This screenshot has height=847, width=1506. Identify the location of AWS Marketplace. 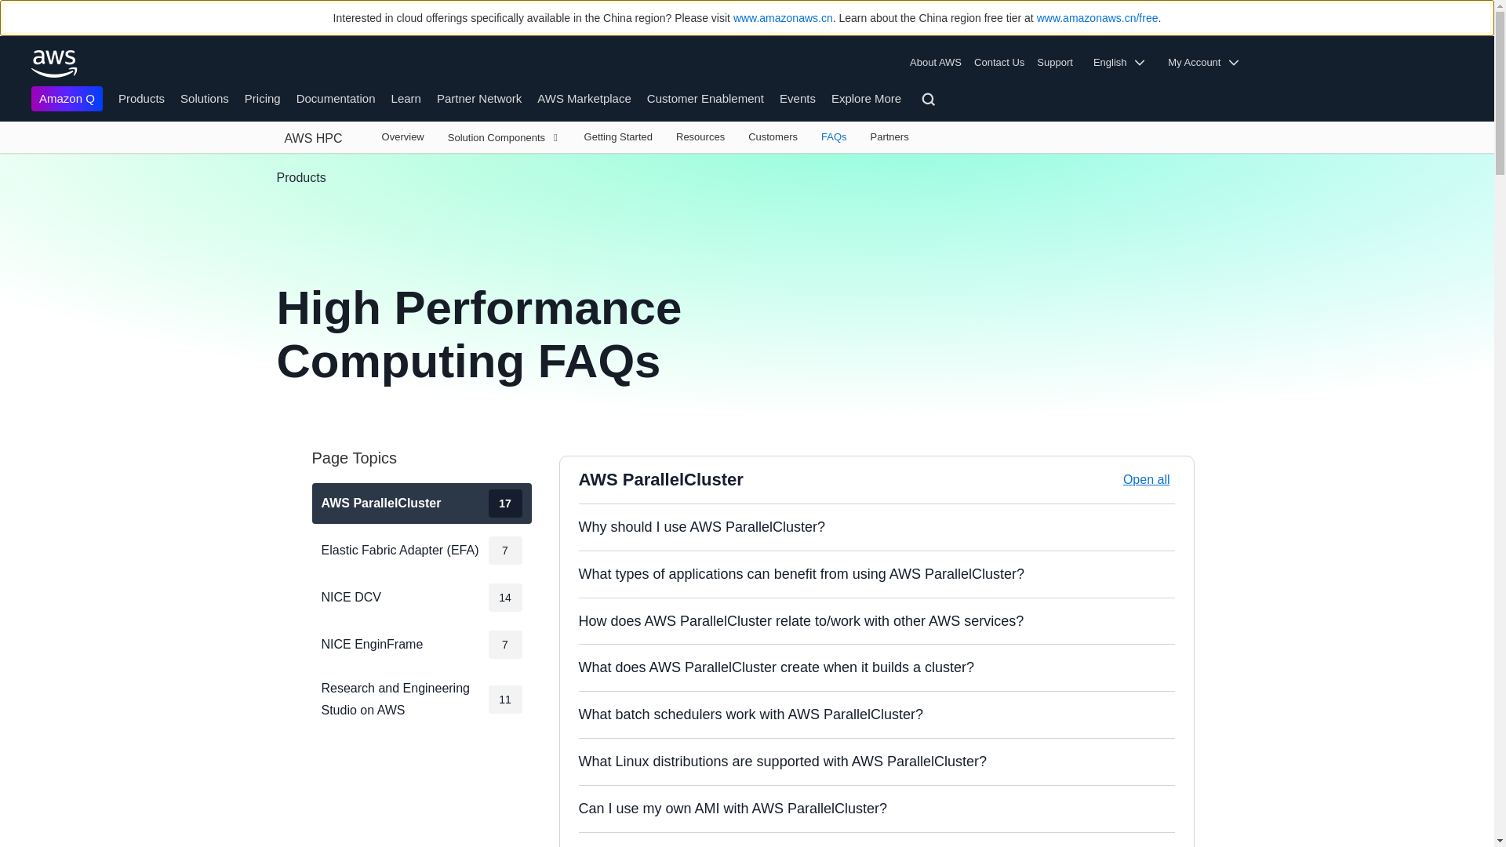
(584, 97).